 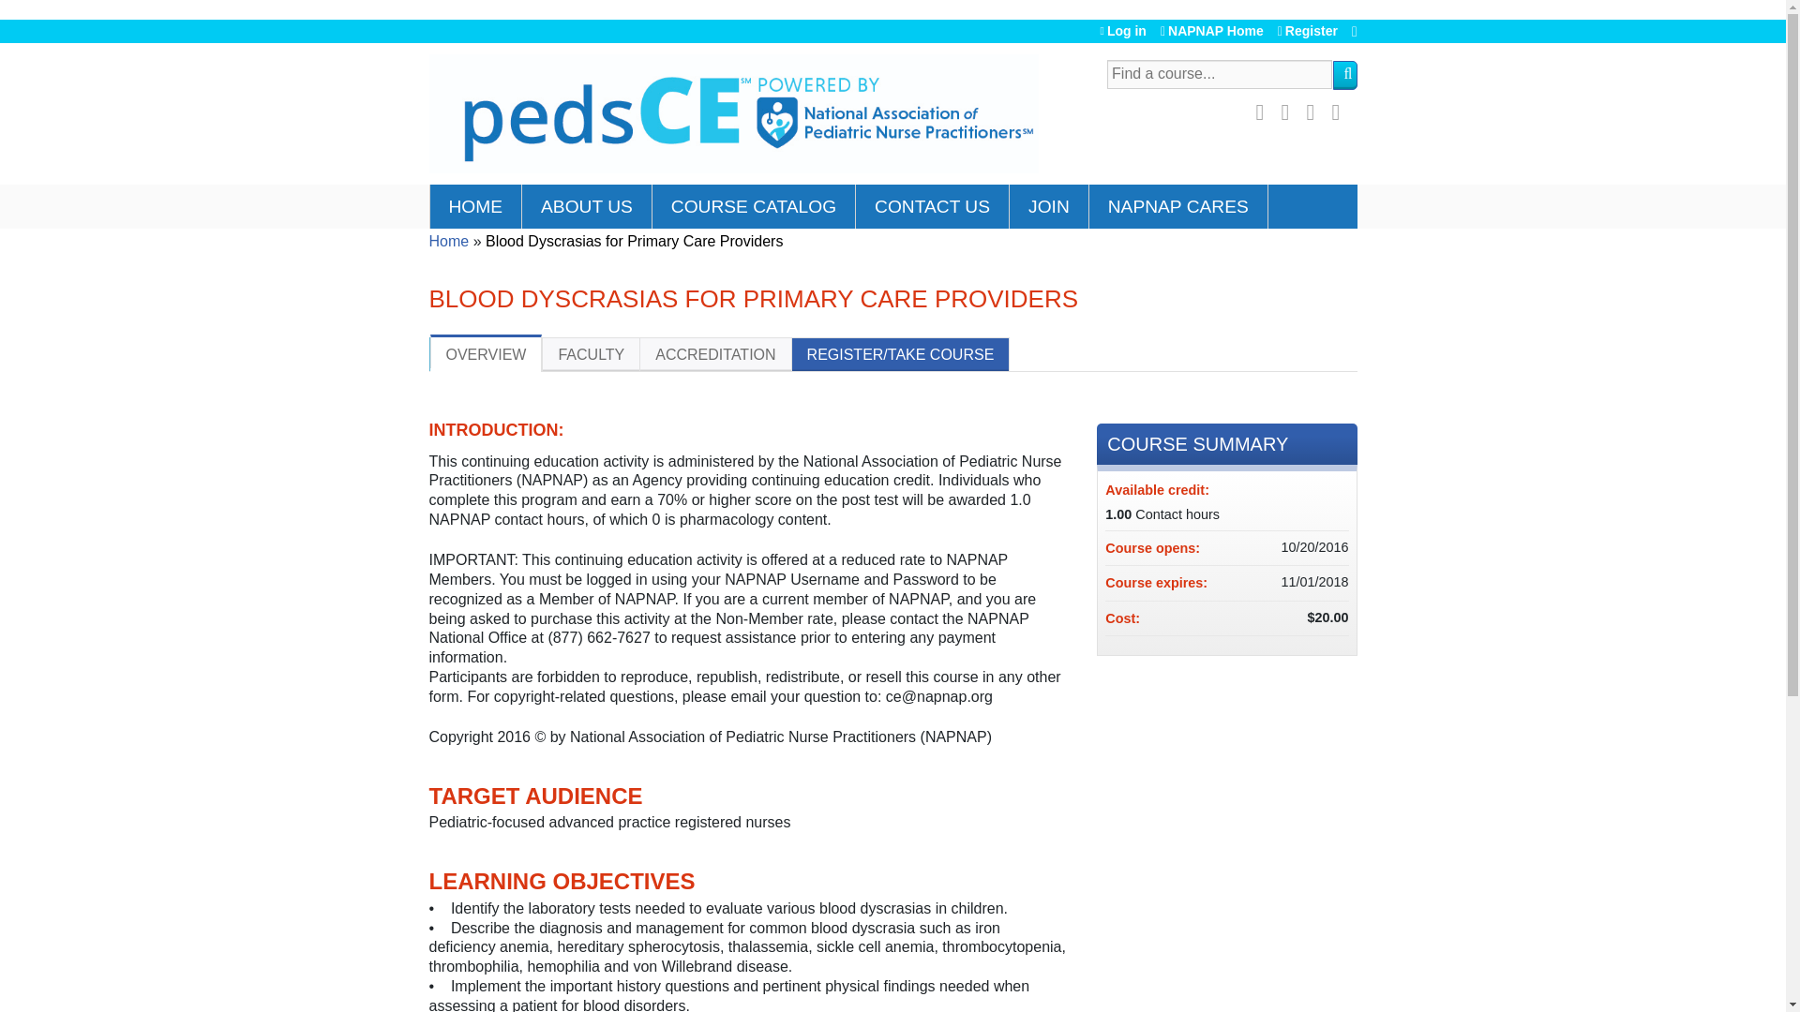 I want to click on HOME, so click(x=476, y=206).